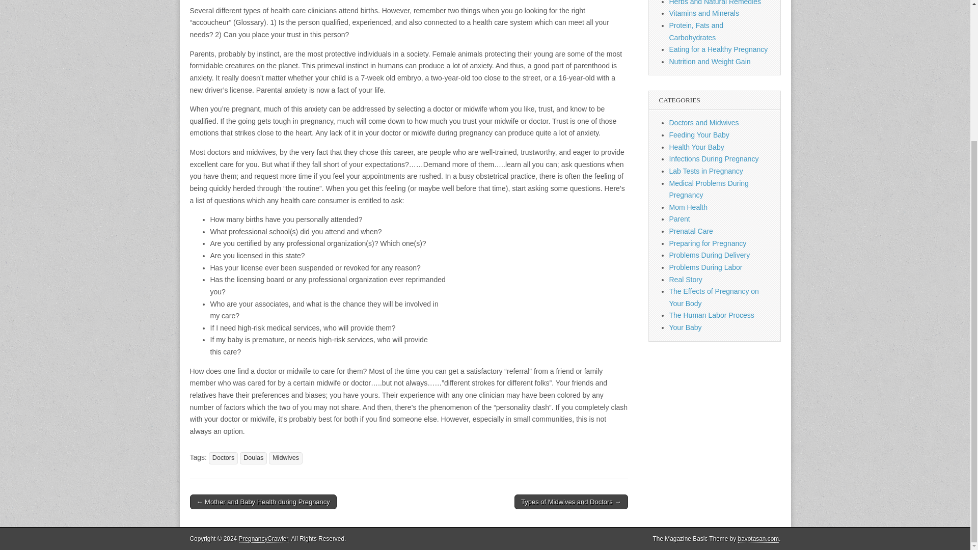 The height and width of the screenshot is (550, 978). Describe the element at coordinates (718, 49) in the screenshot. I see `Eating for a Healthy Pregnancy` at that location.